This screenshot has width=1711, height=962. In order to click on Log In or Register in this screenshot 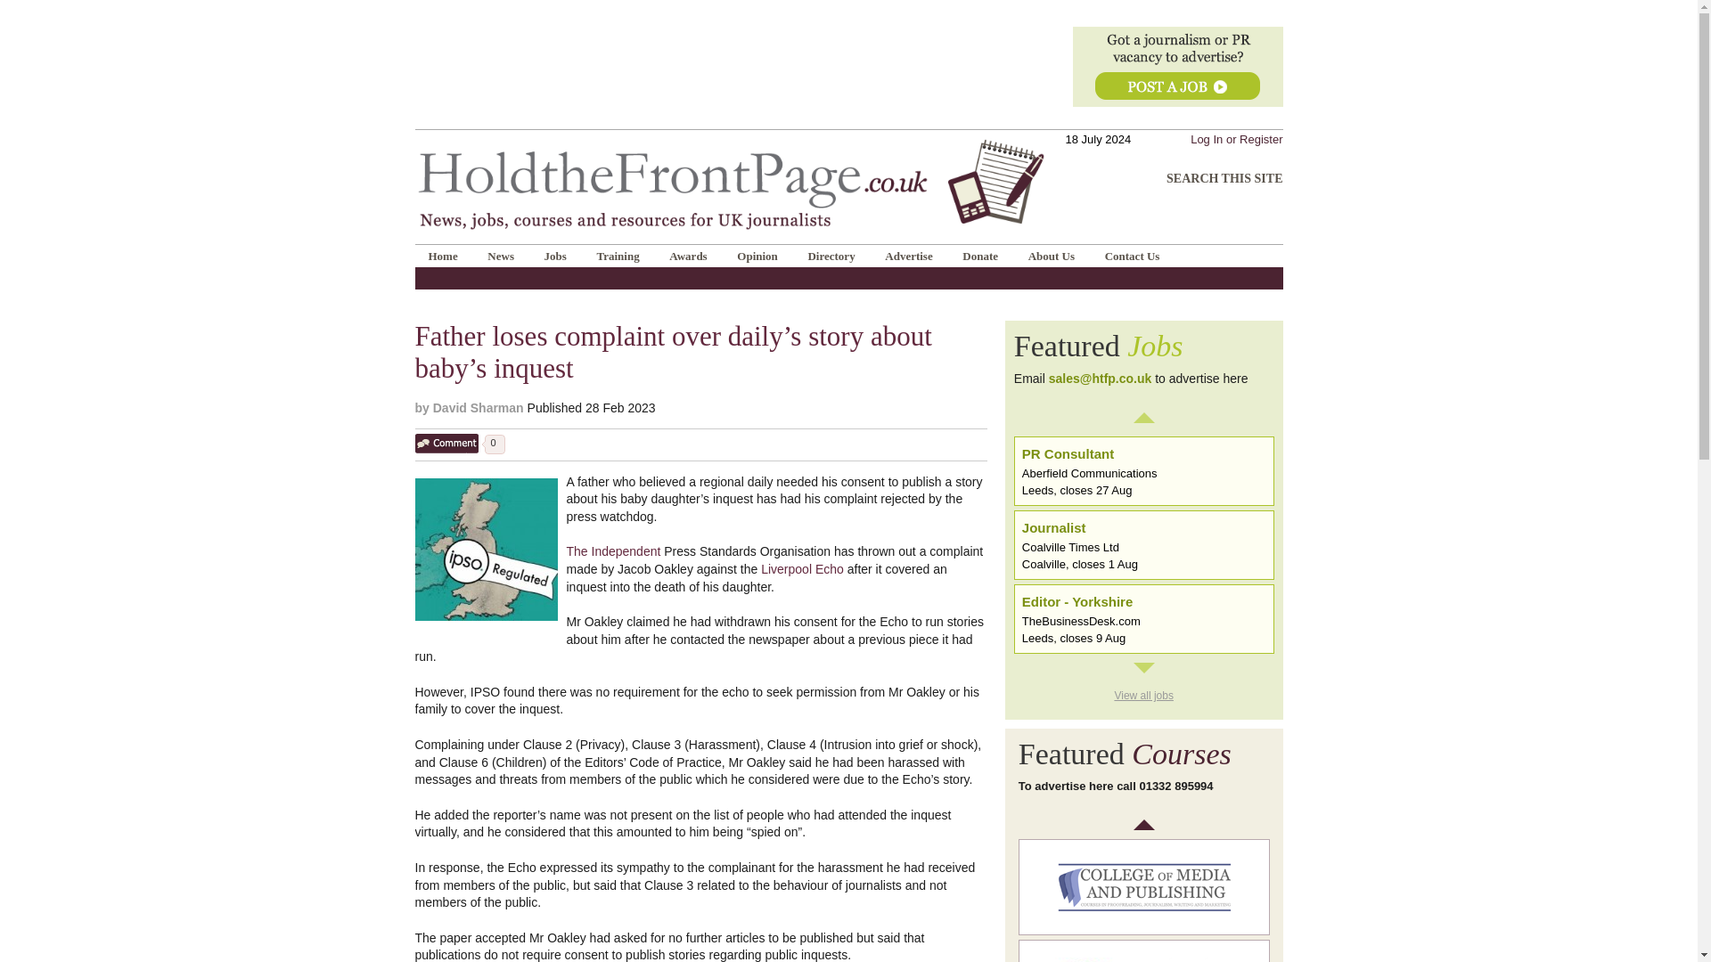, I will do `click(1236, 139)`.